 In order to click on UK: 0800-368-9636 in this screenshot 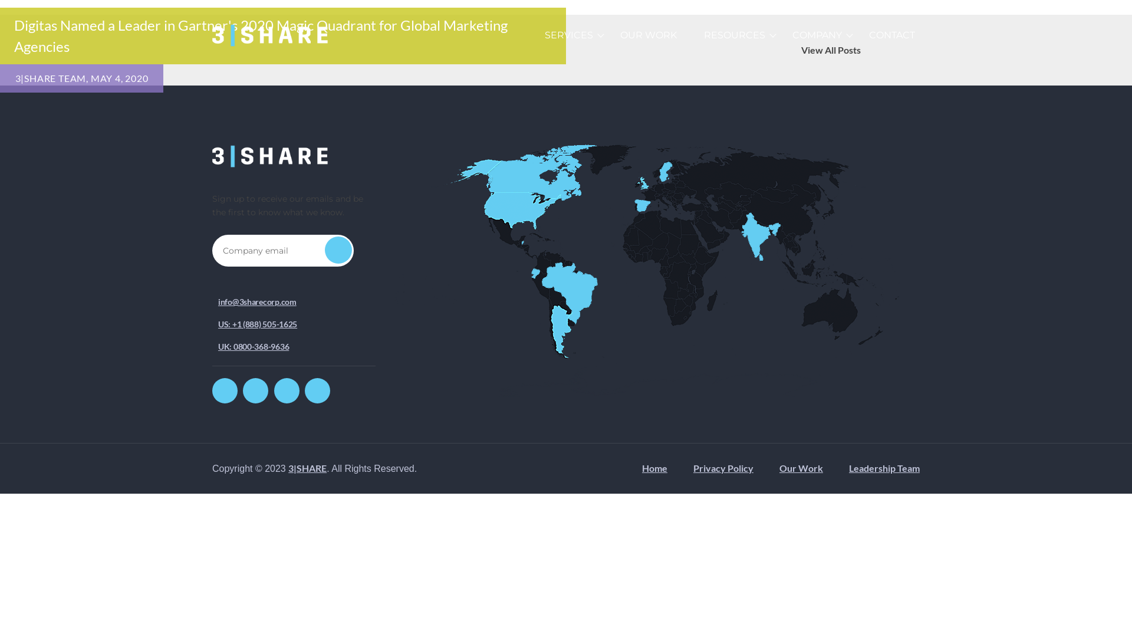, I will do `click(254, 347)`.